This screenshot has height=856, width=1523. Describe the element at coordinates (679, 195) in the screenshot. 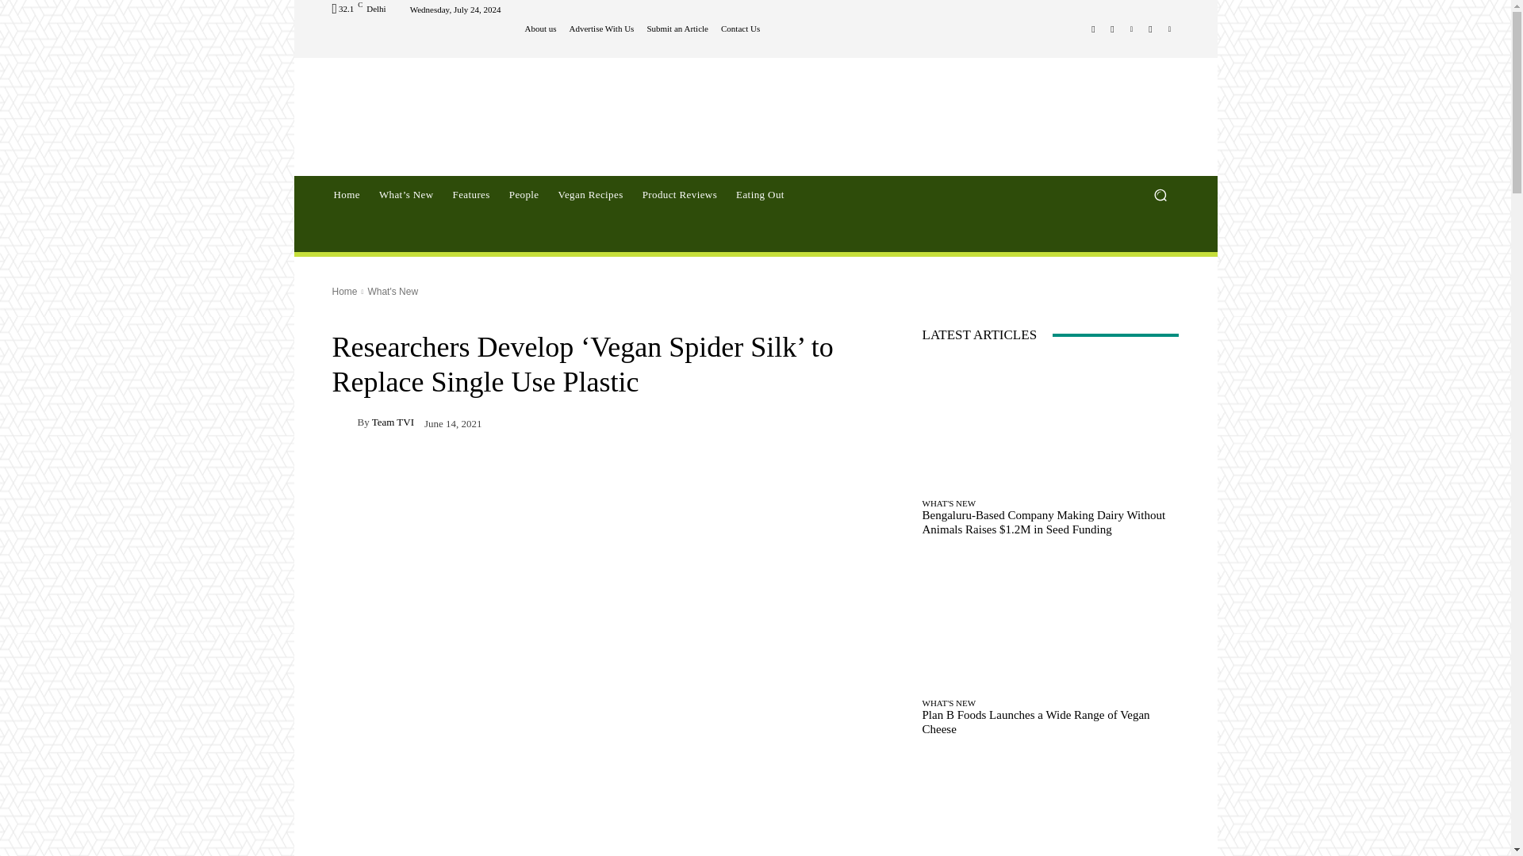

I see `Product Reviews` at that location.